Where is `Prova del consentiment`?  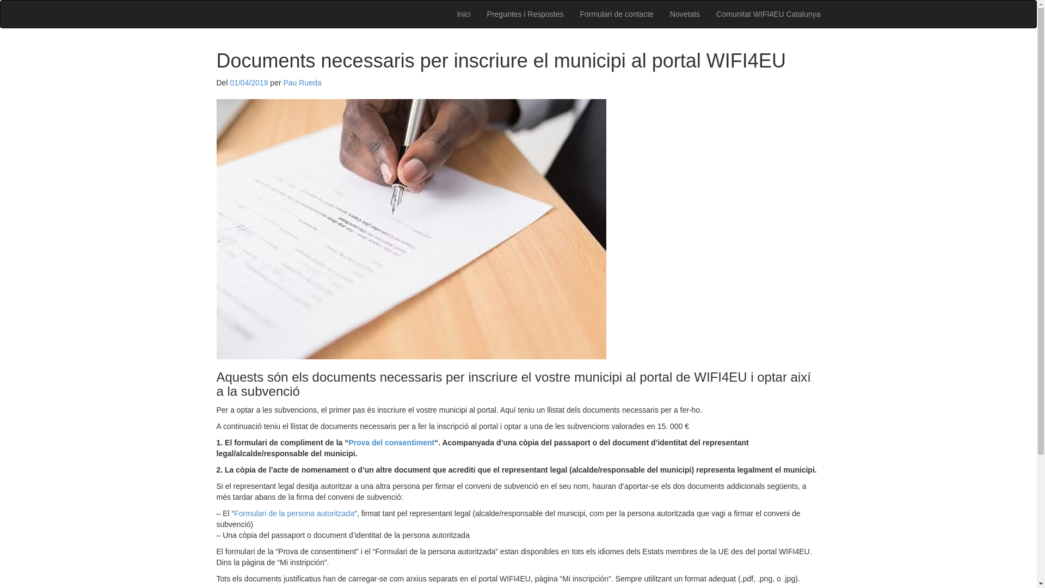 Prova del consentiment is located at coordinates (391, 443).